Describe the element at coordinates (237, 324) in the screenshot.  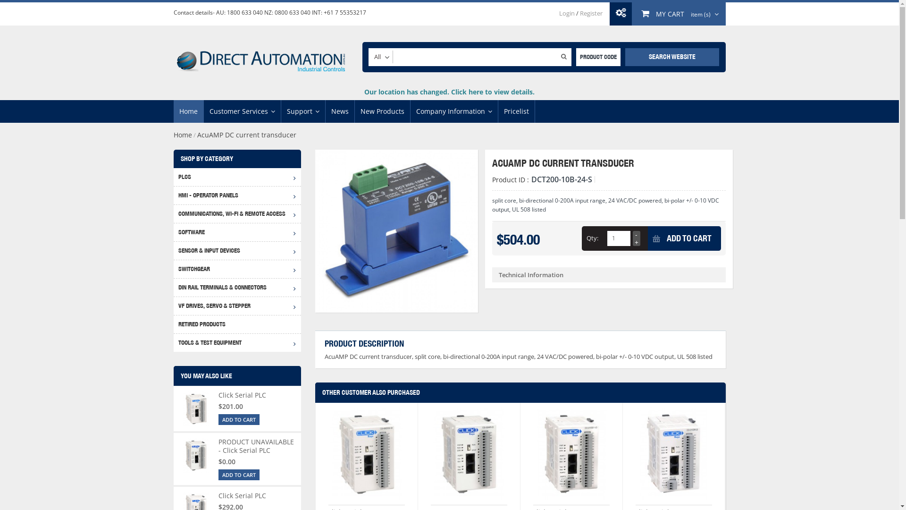
I see `RETIRED PRODUCTS` at that location.